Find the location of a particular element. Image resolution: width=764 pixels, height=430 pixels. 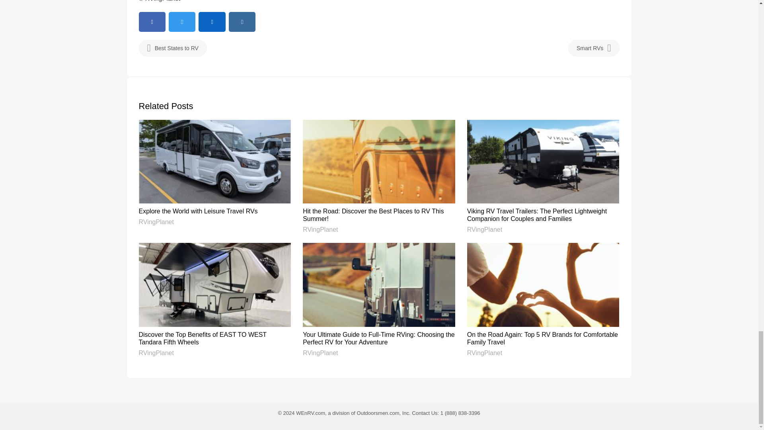

Best States to RV is located at coordinates (172, 48).